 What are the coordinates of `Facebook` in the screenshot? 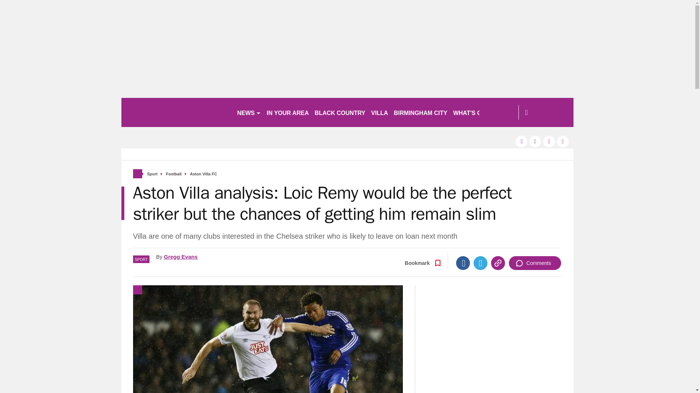 It's located at (463, 263).